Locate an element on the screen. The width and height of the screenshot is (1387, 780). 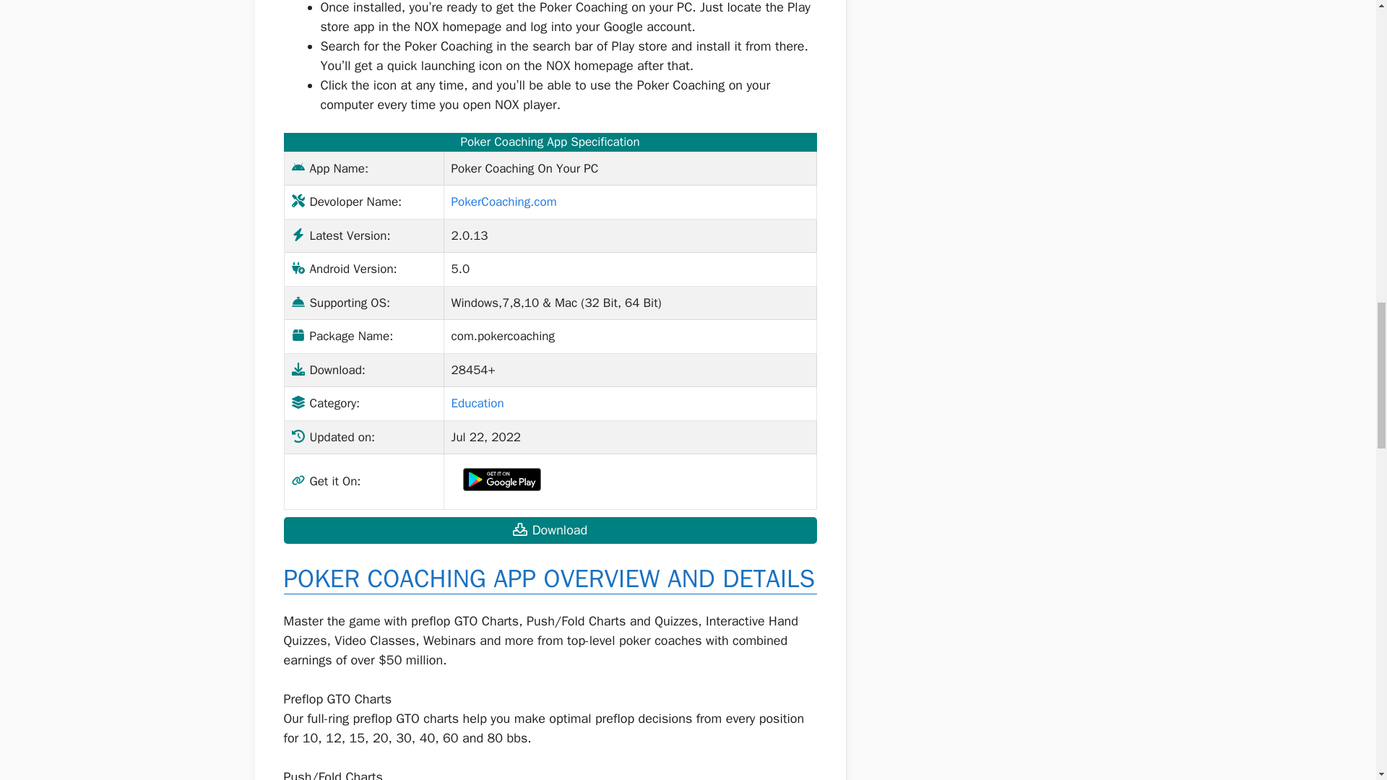
PokerCoaching.com is located at coordinates (504, 201).